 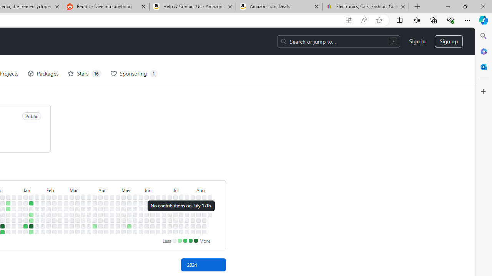 I want to click on No contributions on April 13th., so click(x=101, y=232).